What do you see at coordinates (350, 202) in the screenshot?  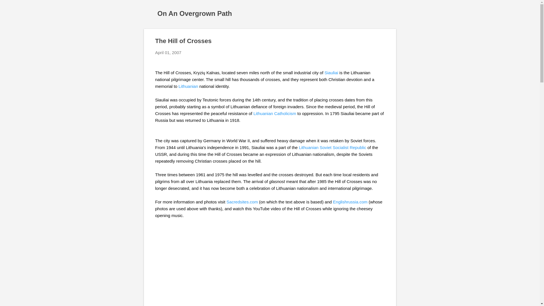 I see `Englishrussia.com` at bounding box center [350, 202].